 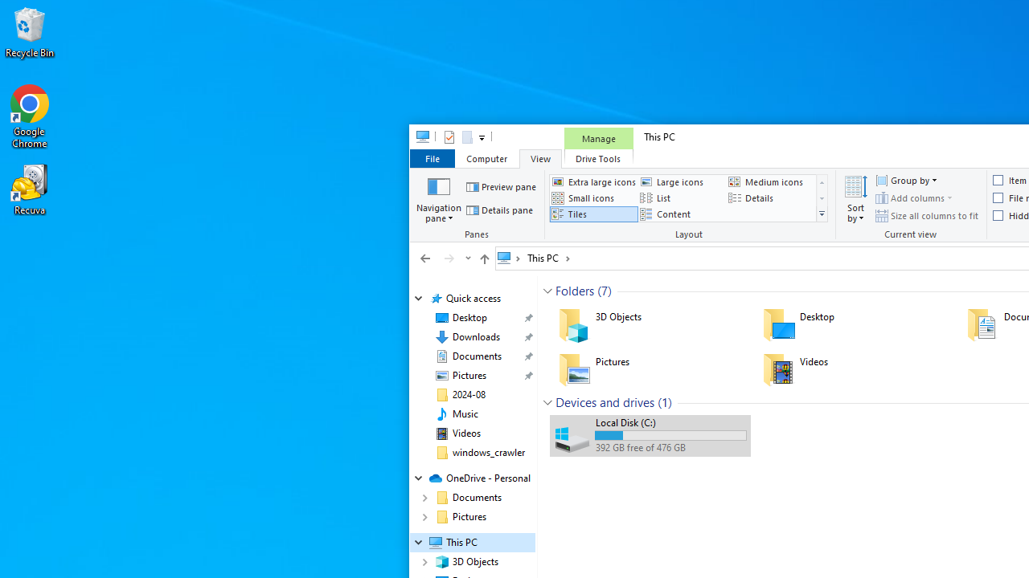 I want to click on Tiles, so click(x=593, y=214).